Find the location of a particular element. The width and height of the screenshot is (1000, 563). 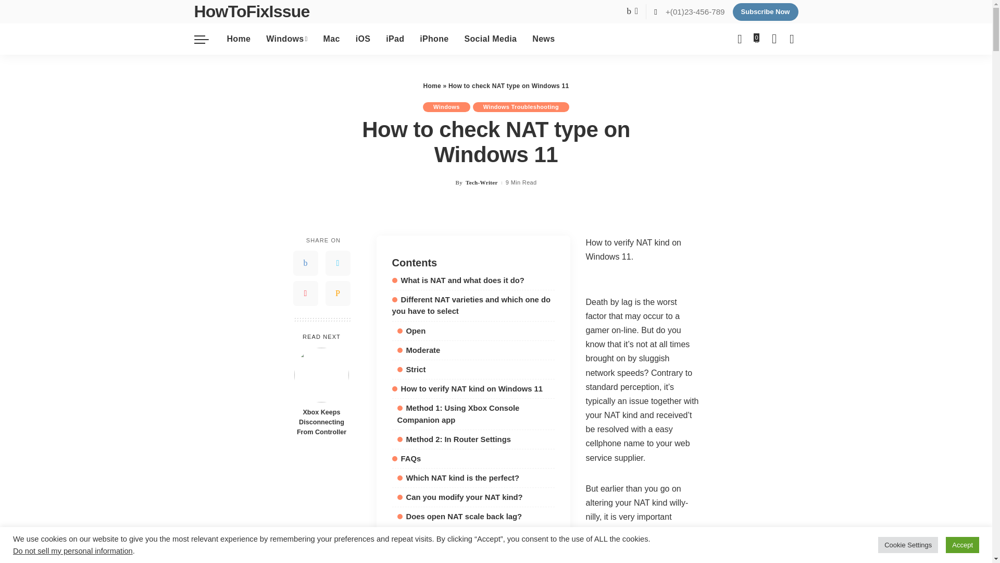

Pinterest is located at coordinates (305, 293).